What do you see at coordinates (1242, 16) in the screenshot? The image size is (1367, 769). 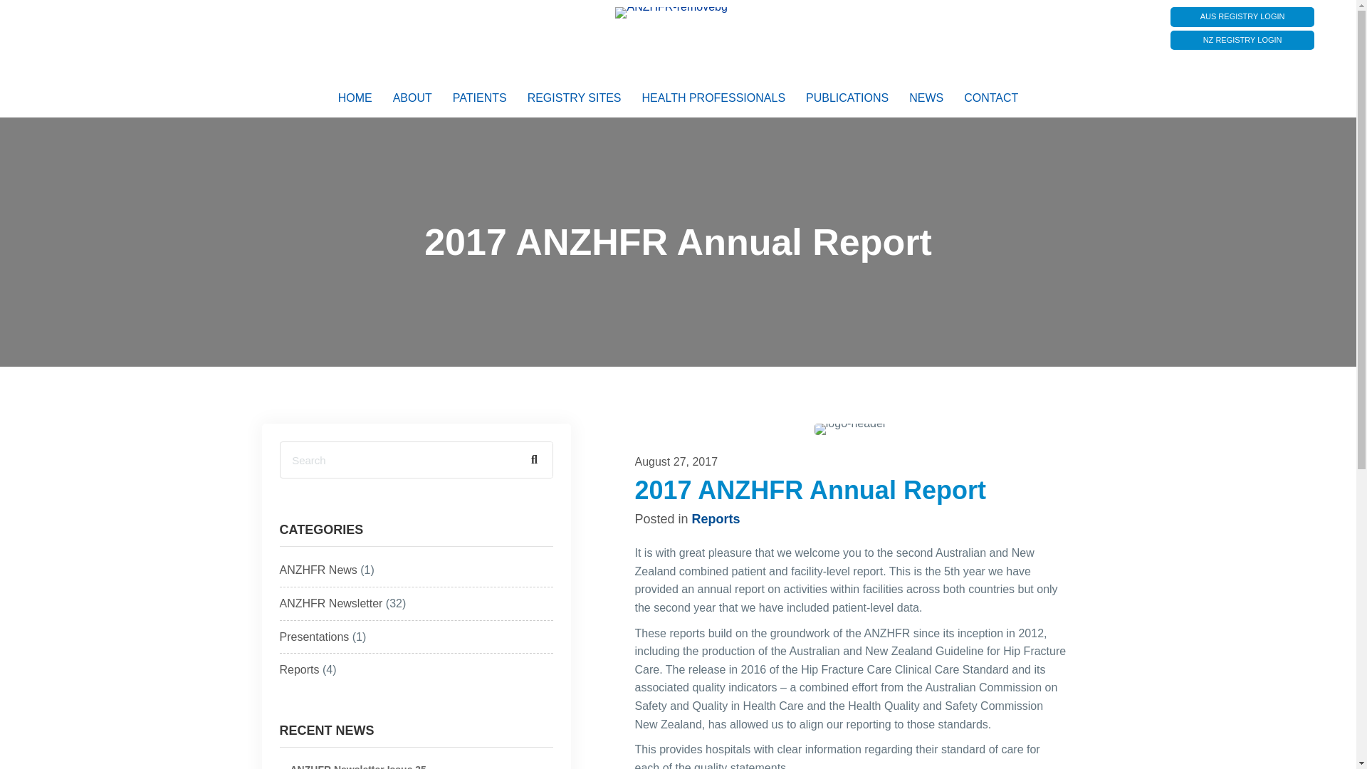 I see `AUS REGISTRY LOGIN` at bounding box center [1242, 16].